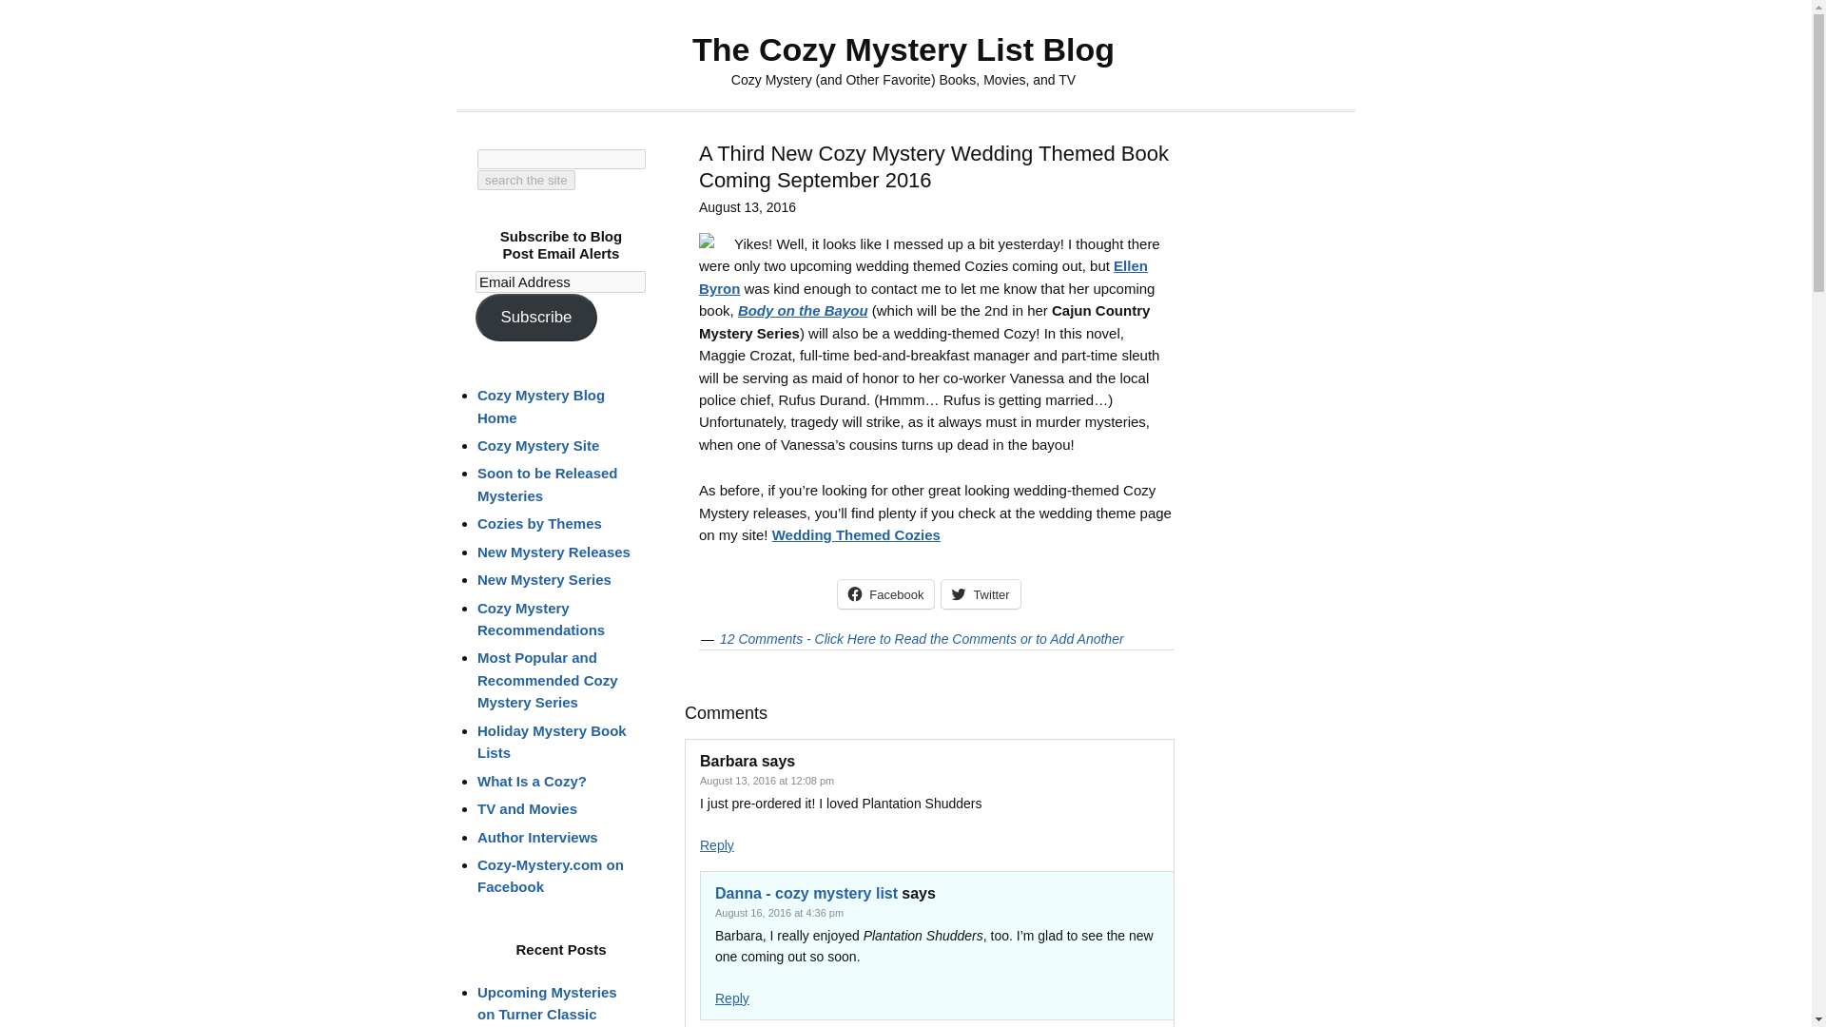 Image resolution: width=1826 pixels, height=1027 pixels. What do you see at coordinates (525, 180) in the screenshot?
I see `search the site` at bounding box center [525, 180].